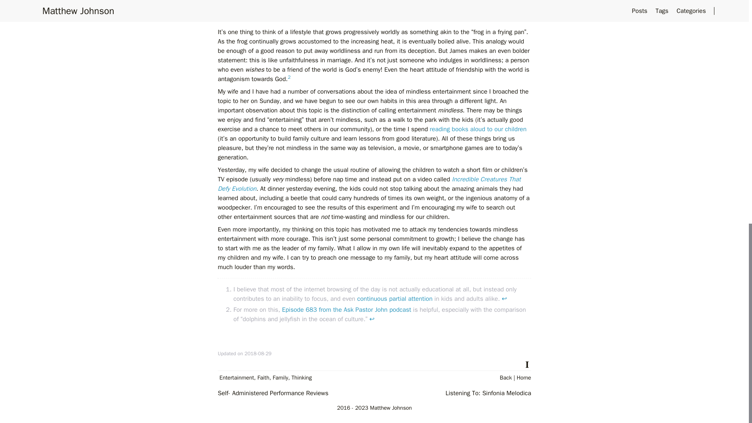 Image resolution: width=752 pixels, height=423 pixels. Describe the element at coordinates (302, 378) in the screenshot. I see `Thinking` at that location.